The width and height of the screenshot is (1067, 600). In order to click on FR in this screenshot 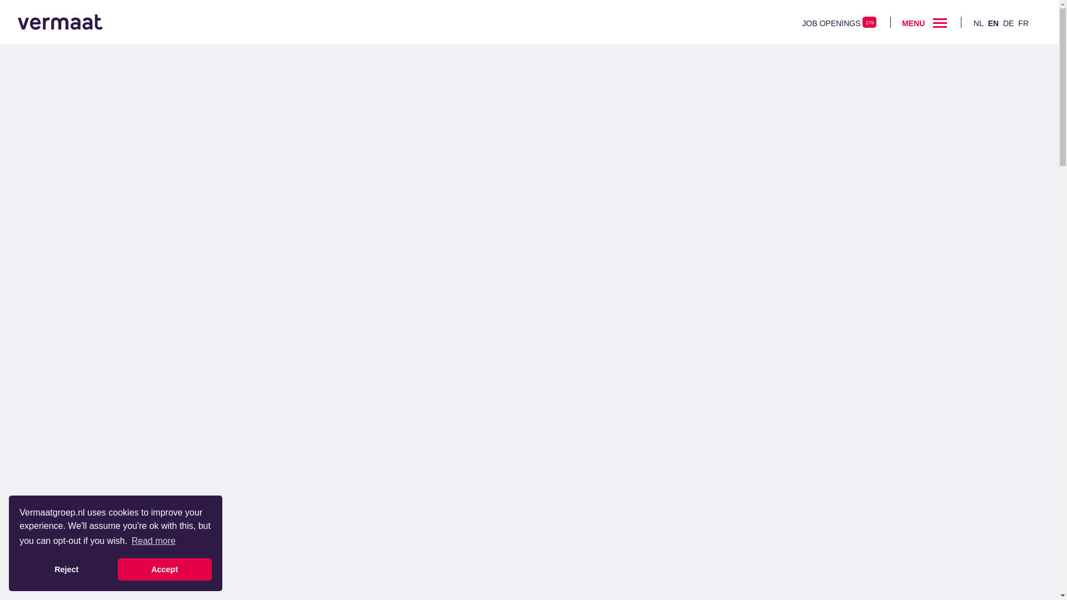, I will do `click(1023, 23)`.